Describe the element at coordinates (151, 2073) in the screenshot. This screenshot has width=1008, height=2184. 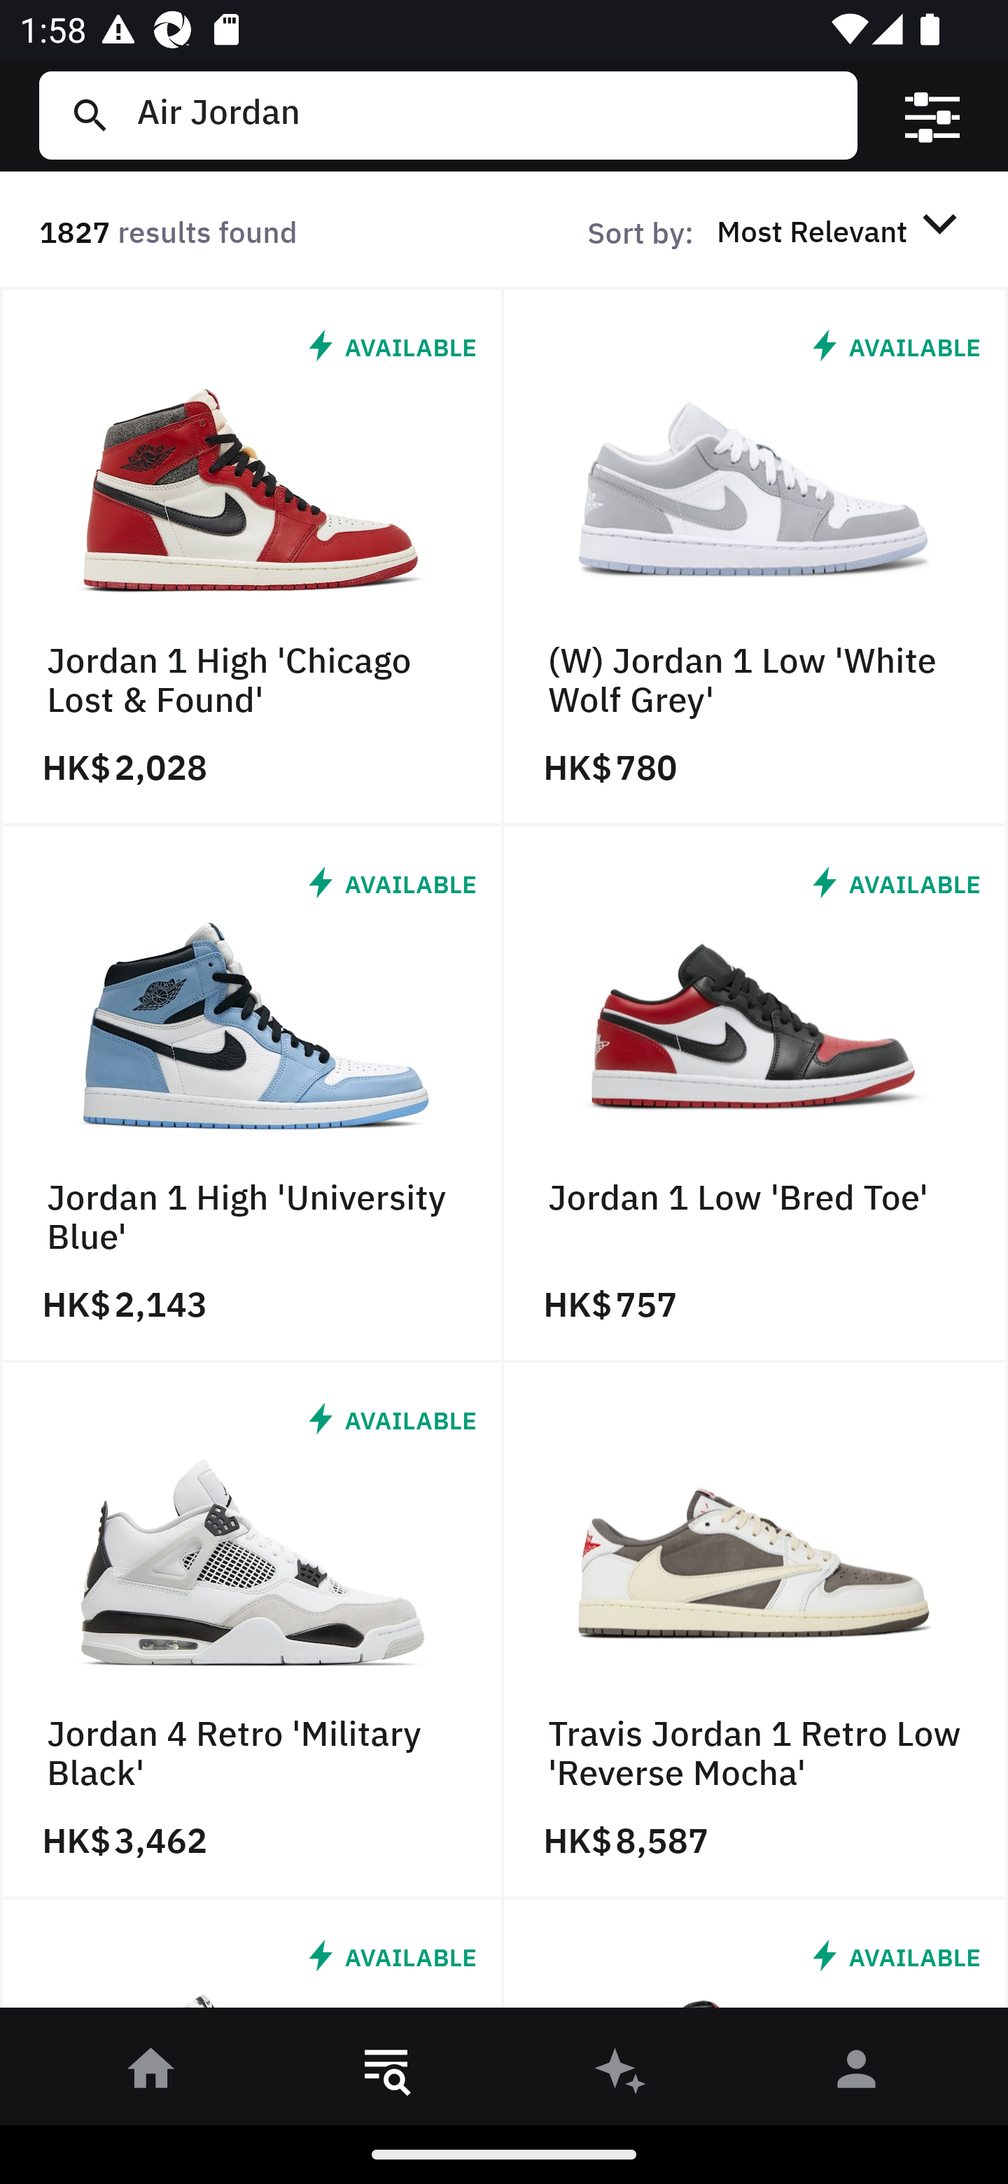
I see `󰋜` at that location.